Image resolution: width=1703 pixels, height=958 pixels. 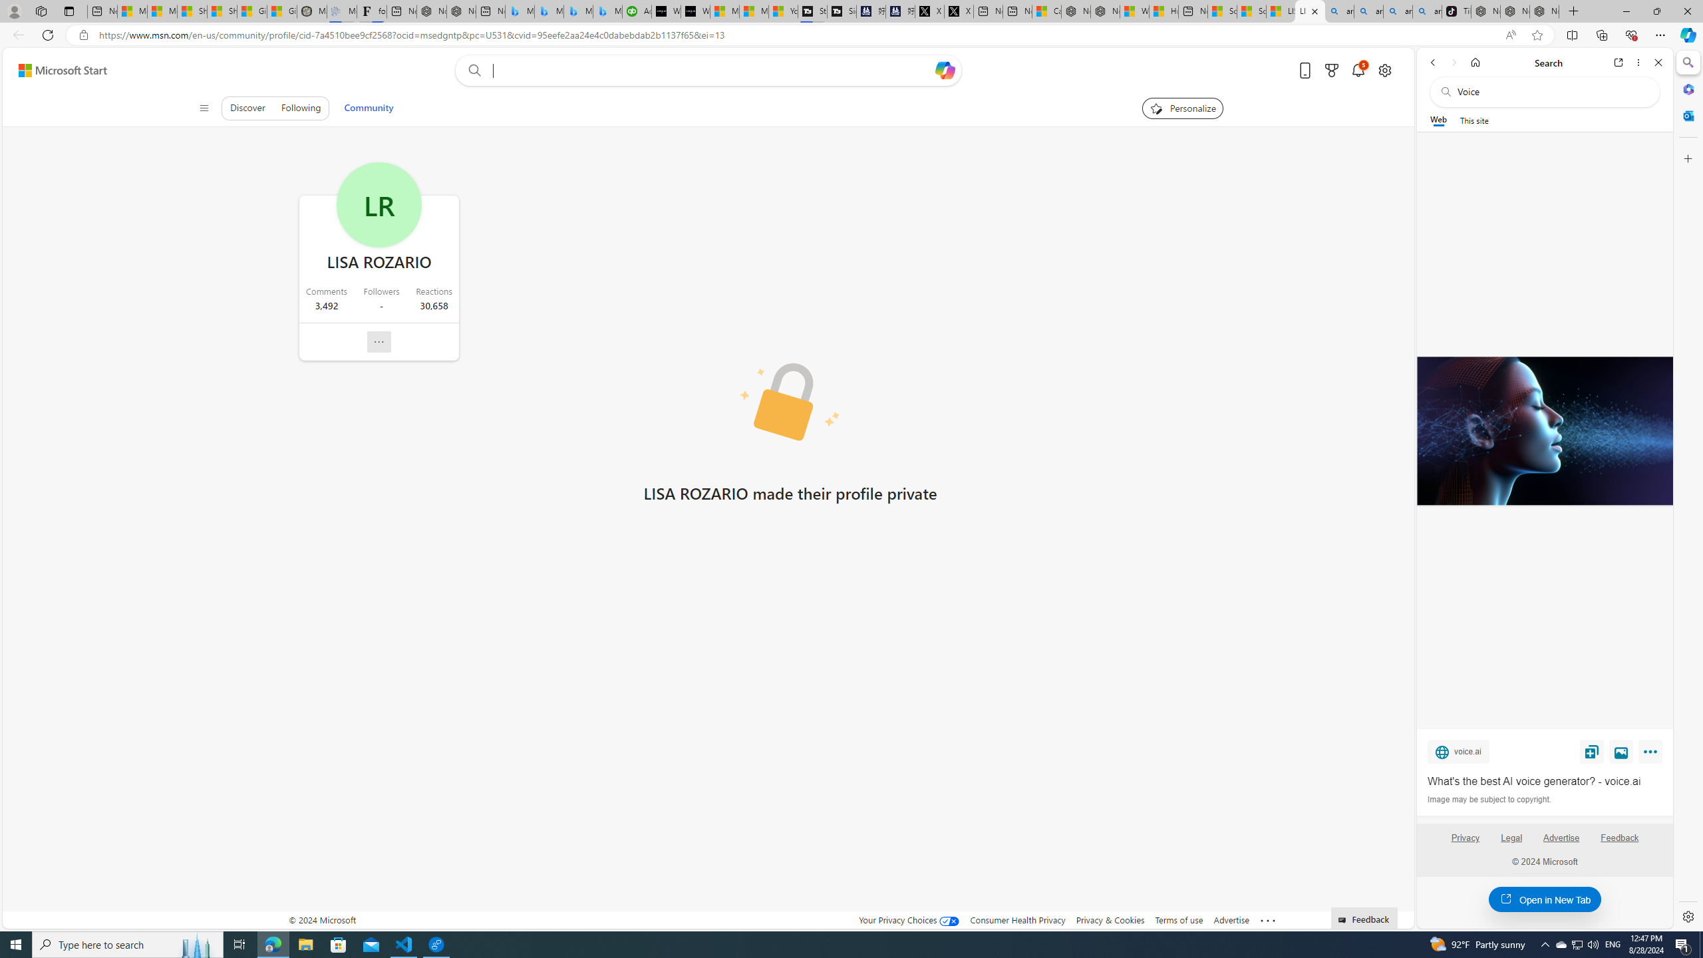 I want to click on Wildlife - MSN, so click(x=1134, y=11).